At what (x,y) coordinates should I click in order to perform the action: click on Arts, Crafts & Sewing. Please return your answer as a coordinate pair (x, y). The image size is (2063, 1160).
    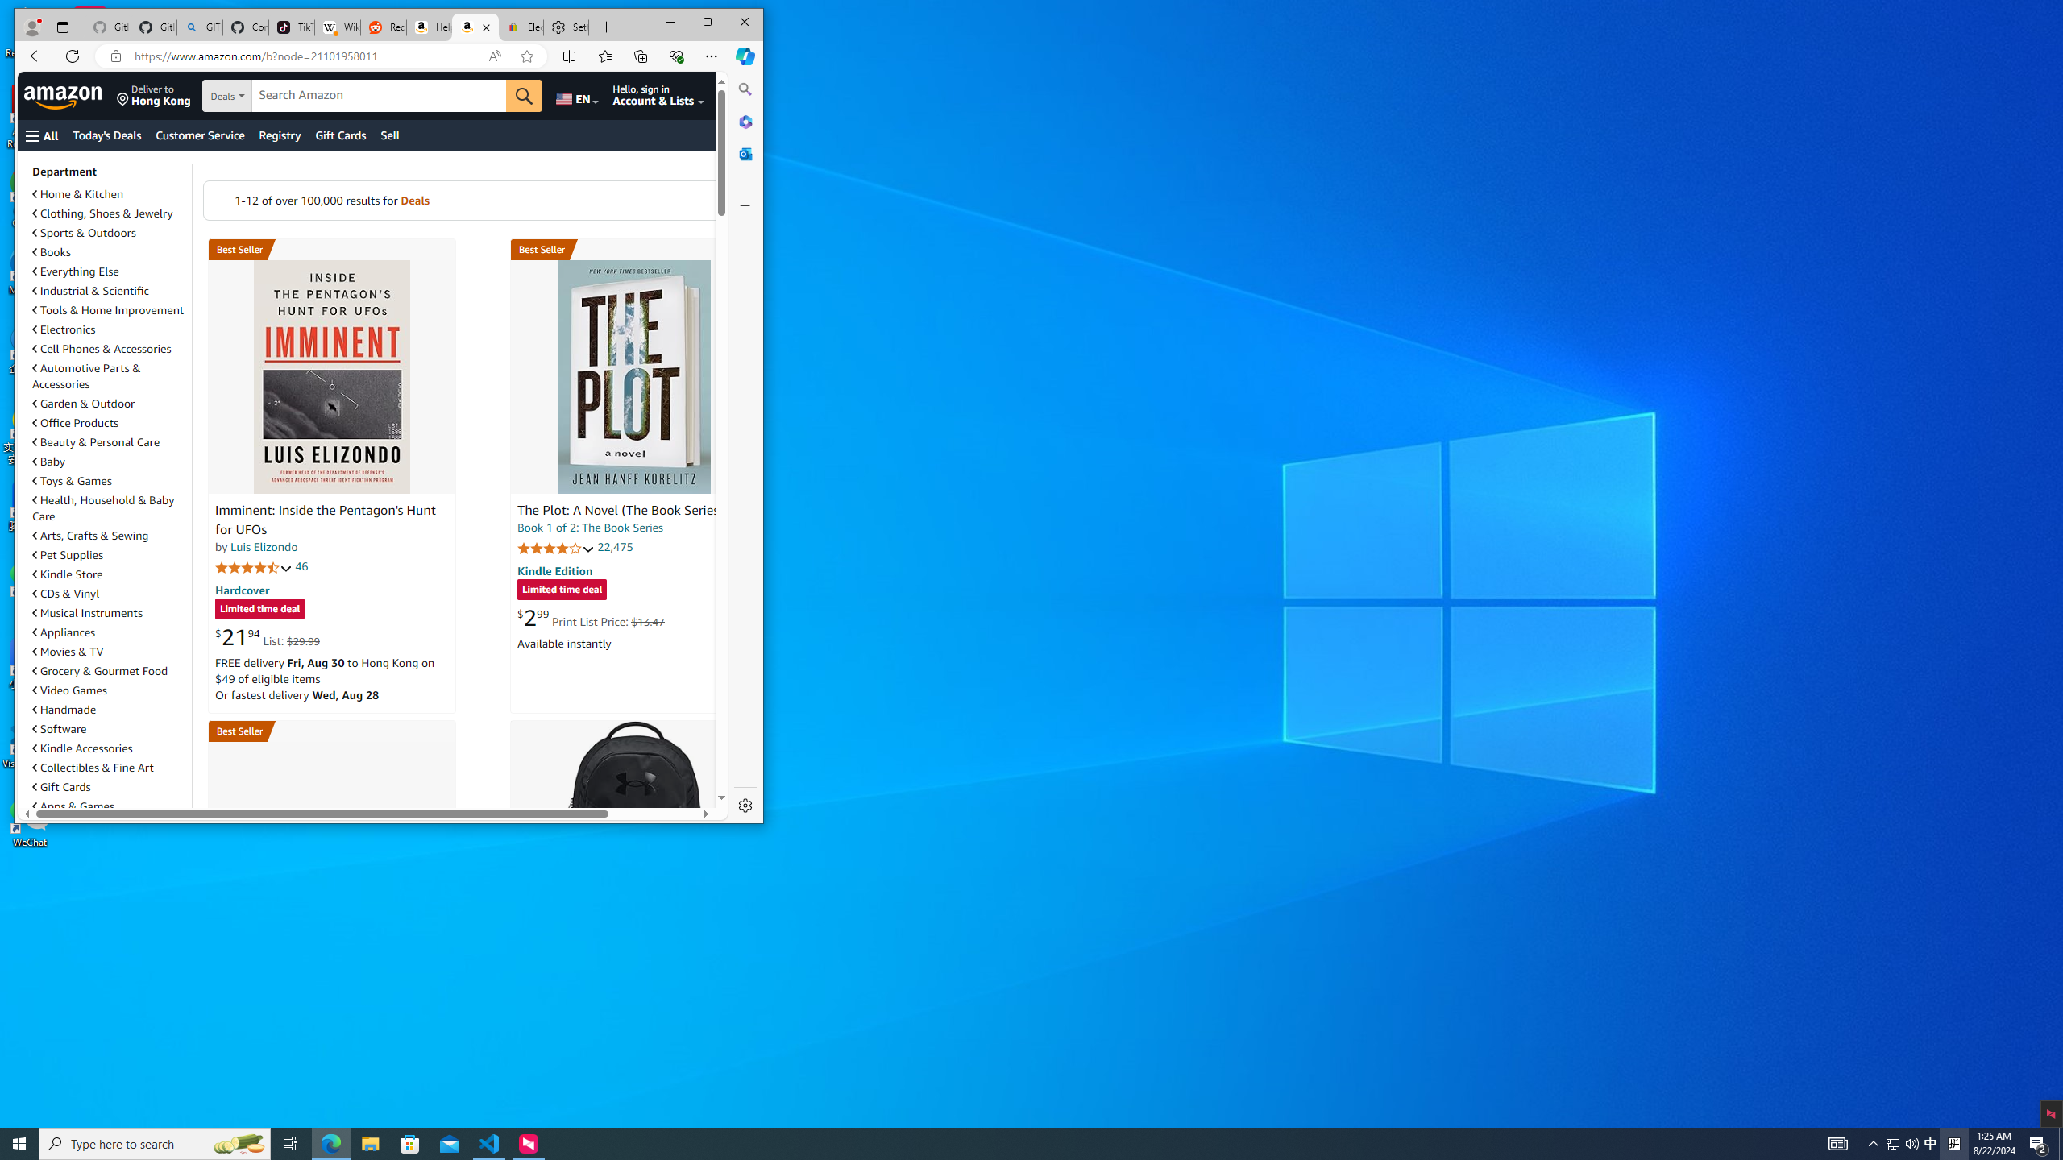
    Looking at the image, I should click on (90, 535).